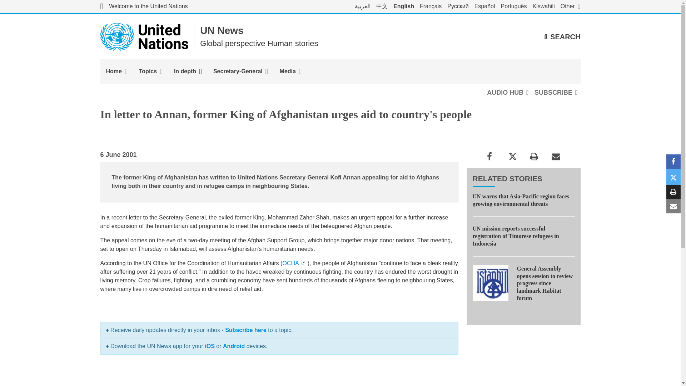  Describe the element at coordinates (144, 6) in the screenshot. I see `Welcome to the United Nations` at that location.